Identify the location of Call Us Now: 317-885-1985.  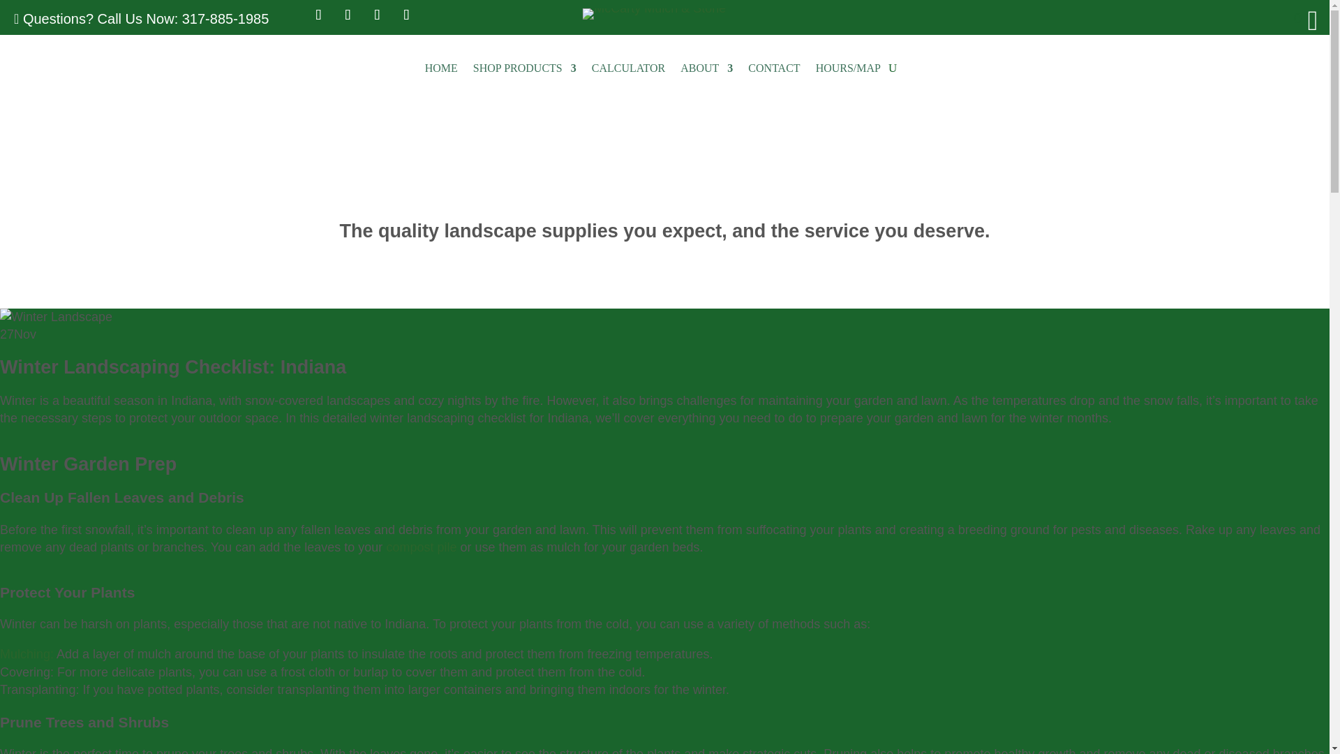
(183, 18).